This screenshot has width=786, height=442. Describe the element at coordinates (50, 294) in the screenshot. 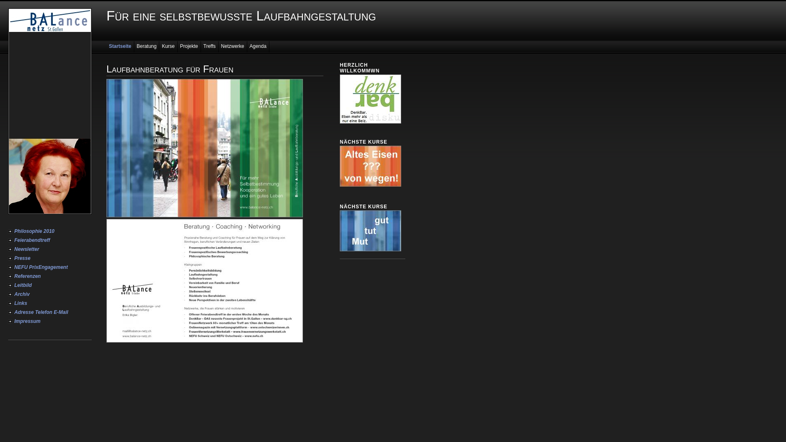

I see `Archiv` at that location.